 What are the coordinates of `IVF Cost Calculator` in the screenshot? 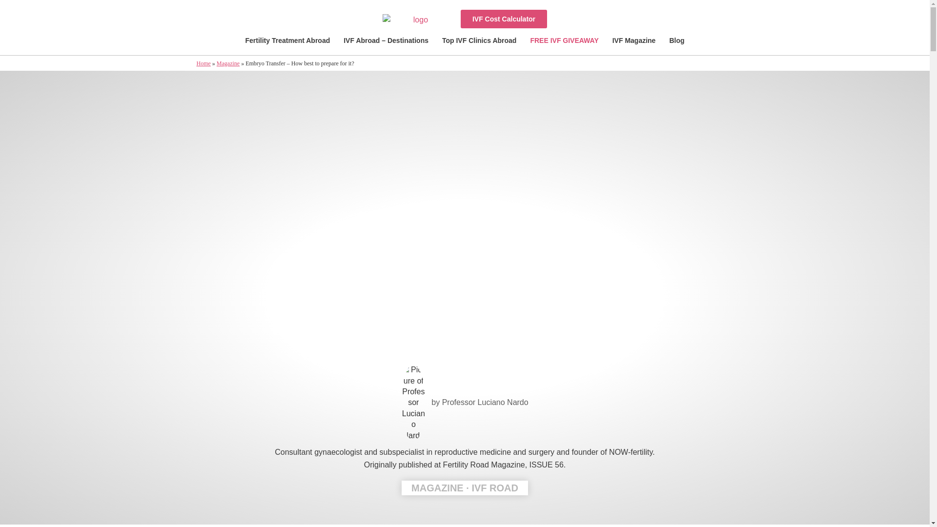 It's located at (504, 19).